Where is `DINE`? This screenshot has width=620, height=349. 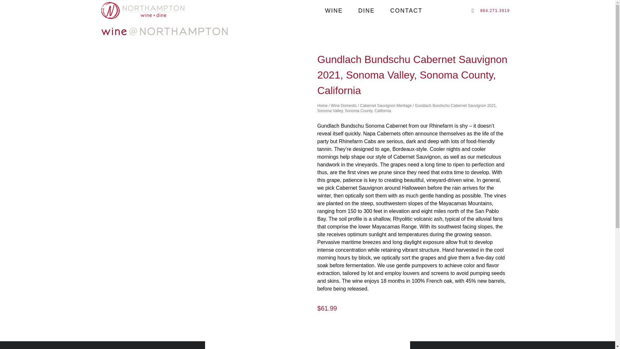
DINE is located at coordinates (367, 10).